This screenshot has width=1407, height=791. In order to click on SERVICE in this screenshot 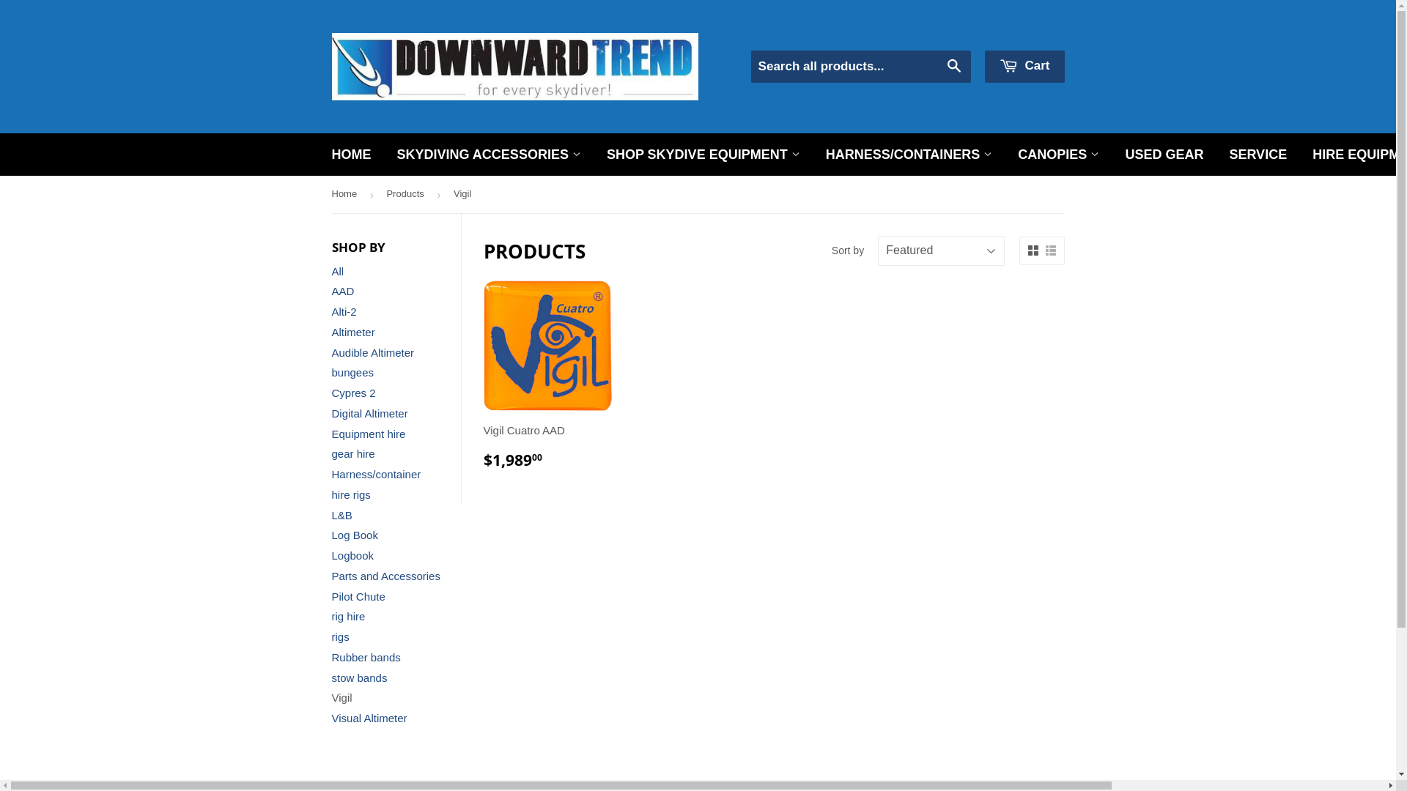, I will do `click(1258, 155)`.